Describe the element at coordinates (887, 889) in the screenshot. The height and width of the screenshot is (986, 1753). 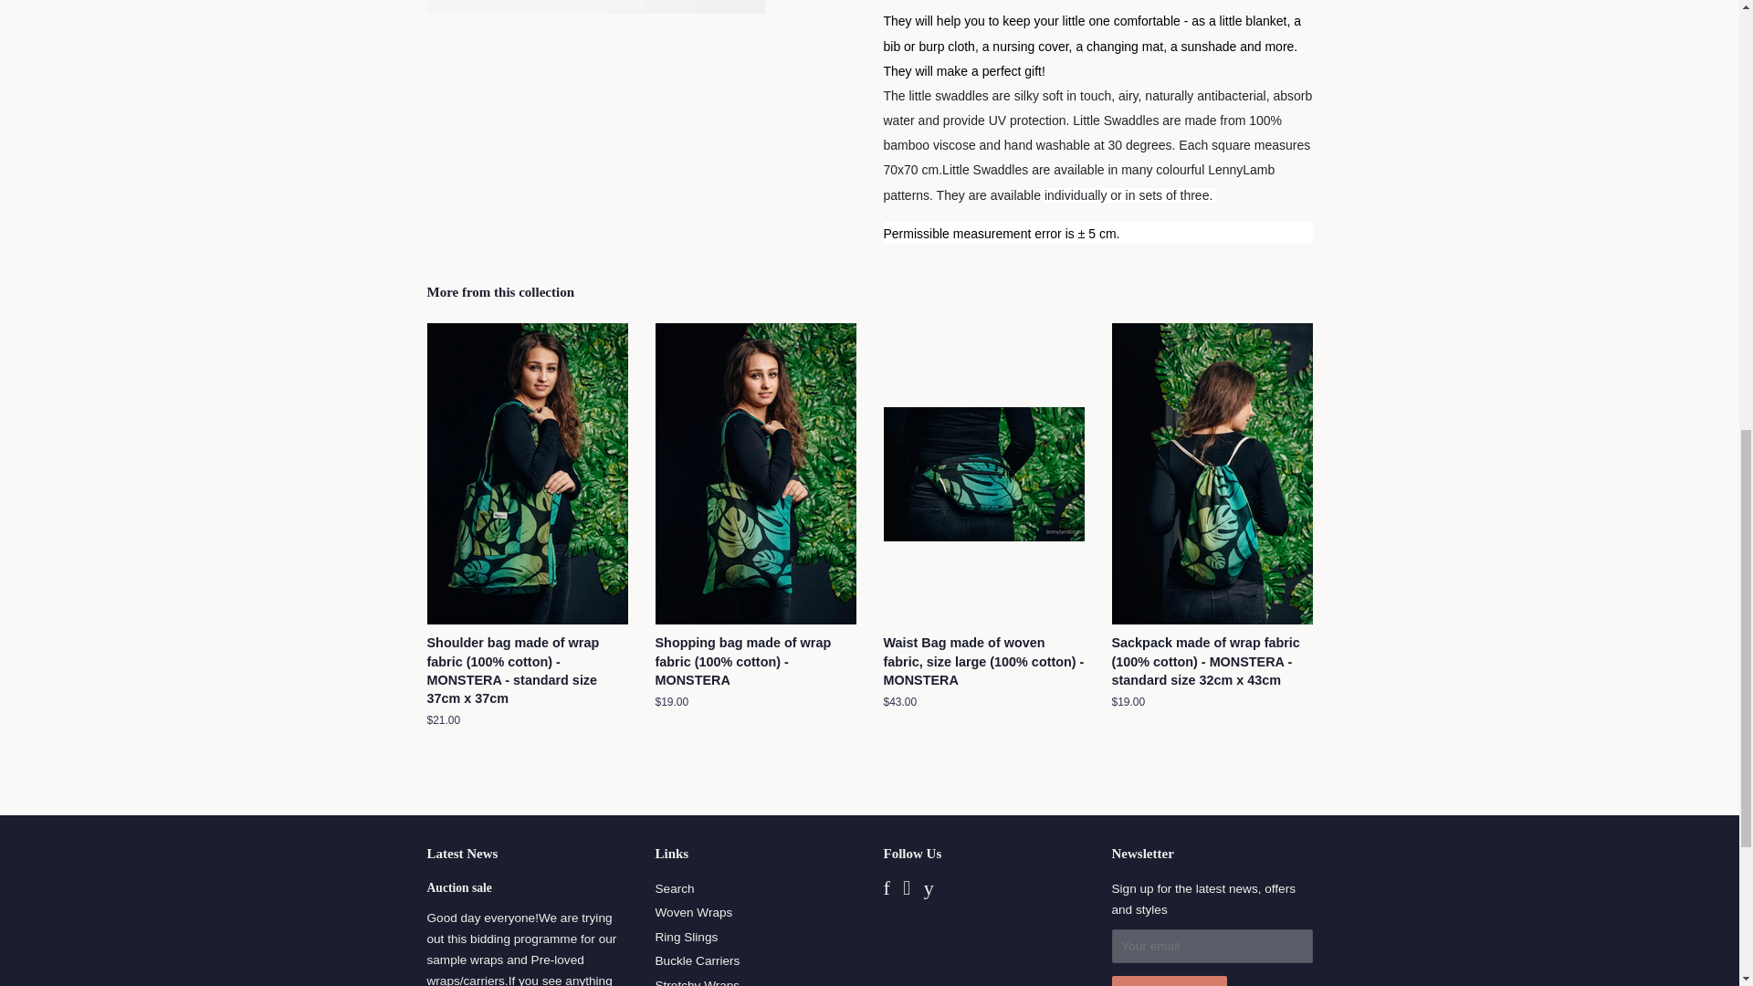
I see `Wear Weave Love on Facebook` at that location.